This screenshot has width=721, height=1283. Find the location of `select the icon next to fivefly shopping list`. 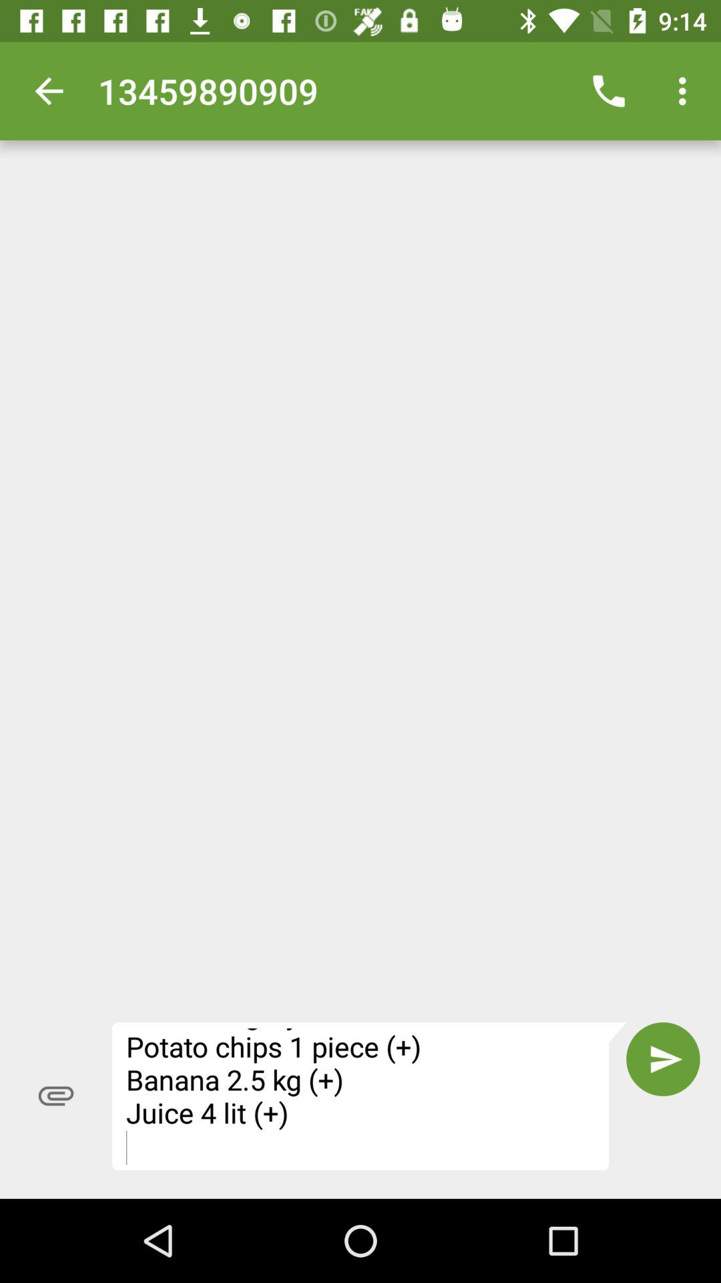

select the icon next to fivefly shopping list is located at coordinates (56, 1096).